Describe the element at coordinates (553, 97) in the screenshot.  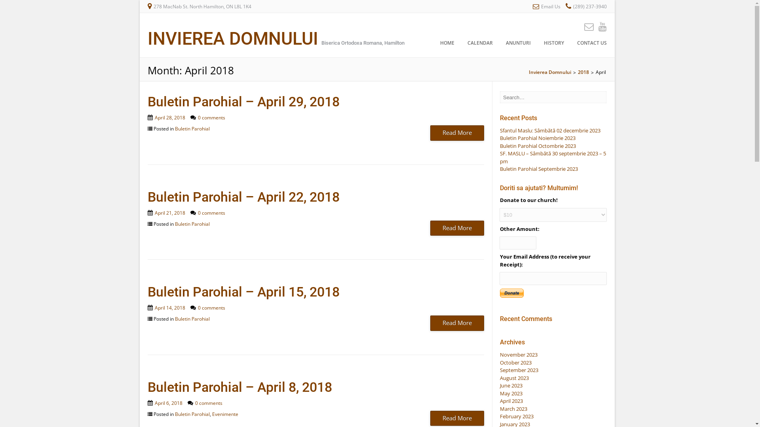
I see `Search for:` at that location.